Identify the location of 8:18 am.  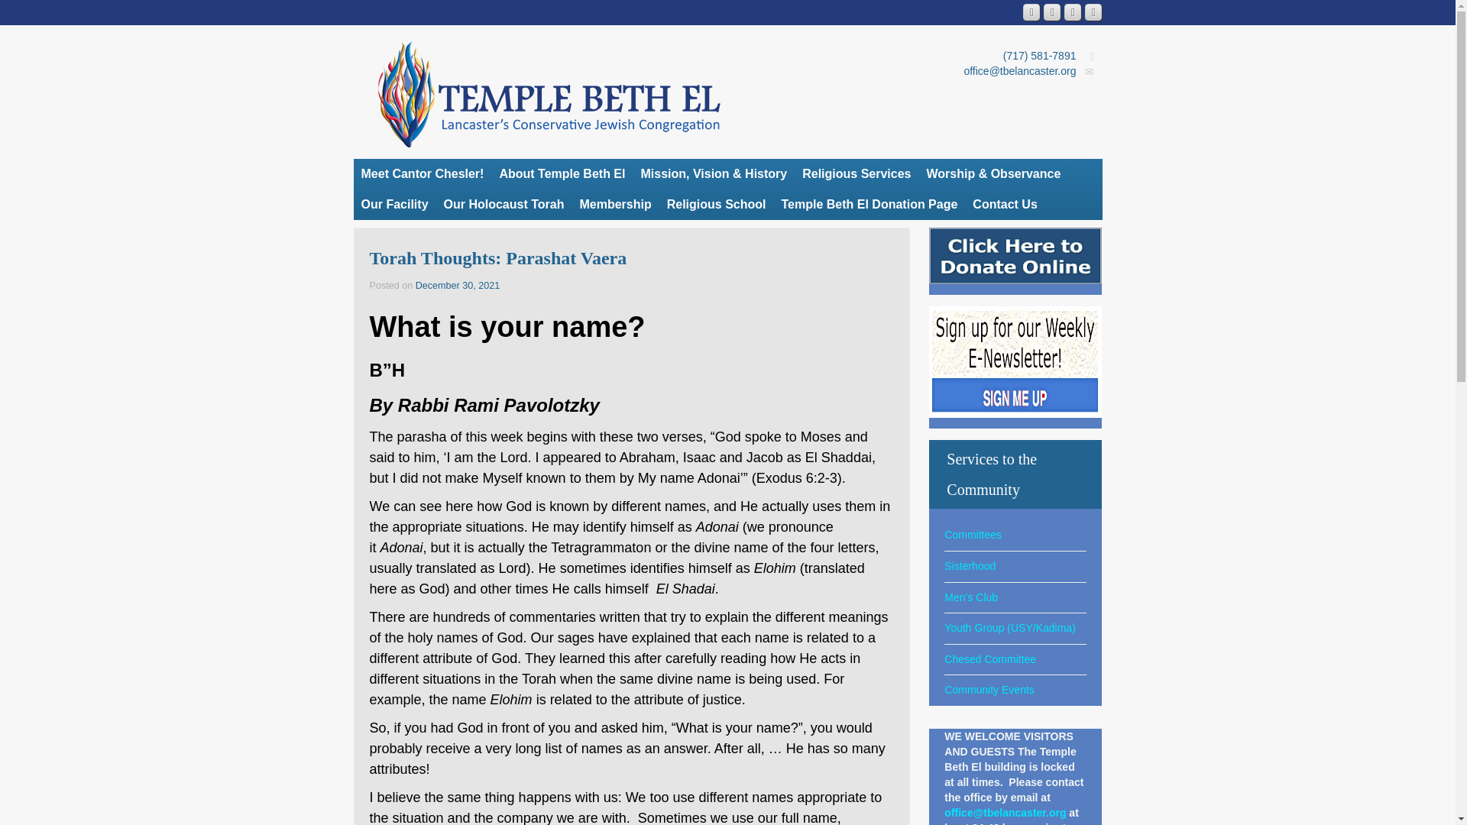
(457, 286).